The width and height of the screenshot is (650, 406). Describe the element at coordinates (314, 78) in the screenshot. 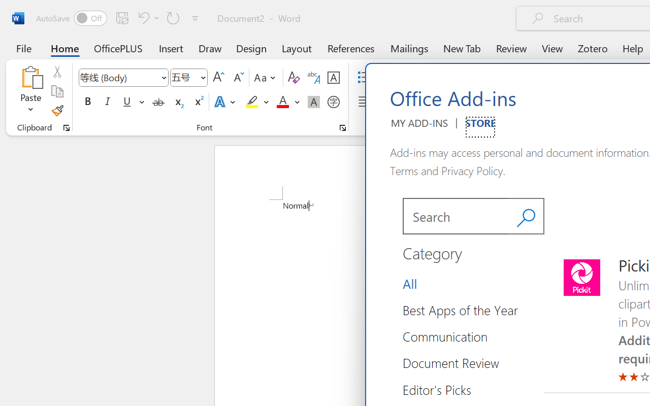

I see `Phonetic Guide...` at that location.